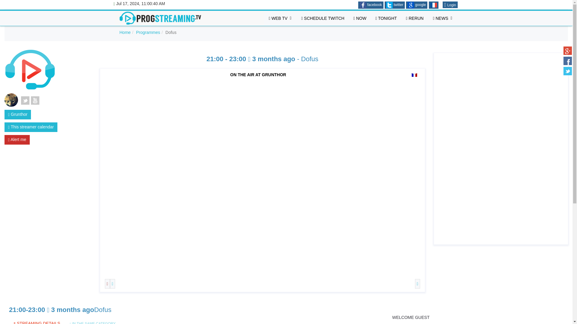 Image resolution: width=577 pixels, height=324 pixels. What do you see at coordinates (371, 5) in the screenshot?
I see `Login with social account` at bounding box center [371, 5].